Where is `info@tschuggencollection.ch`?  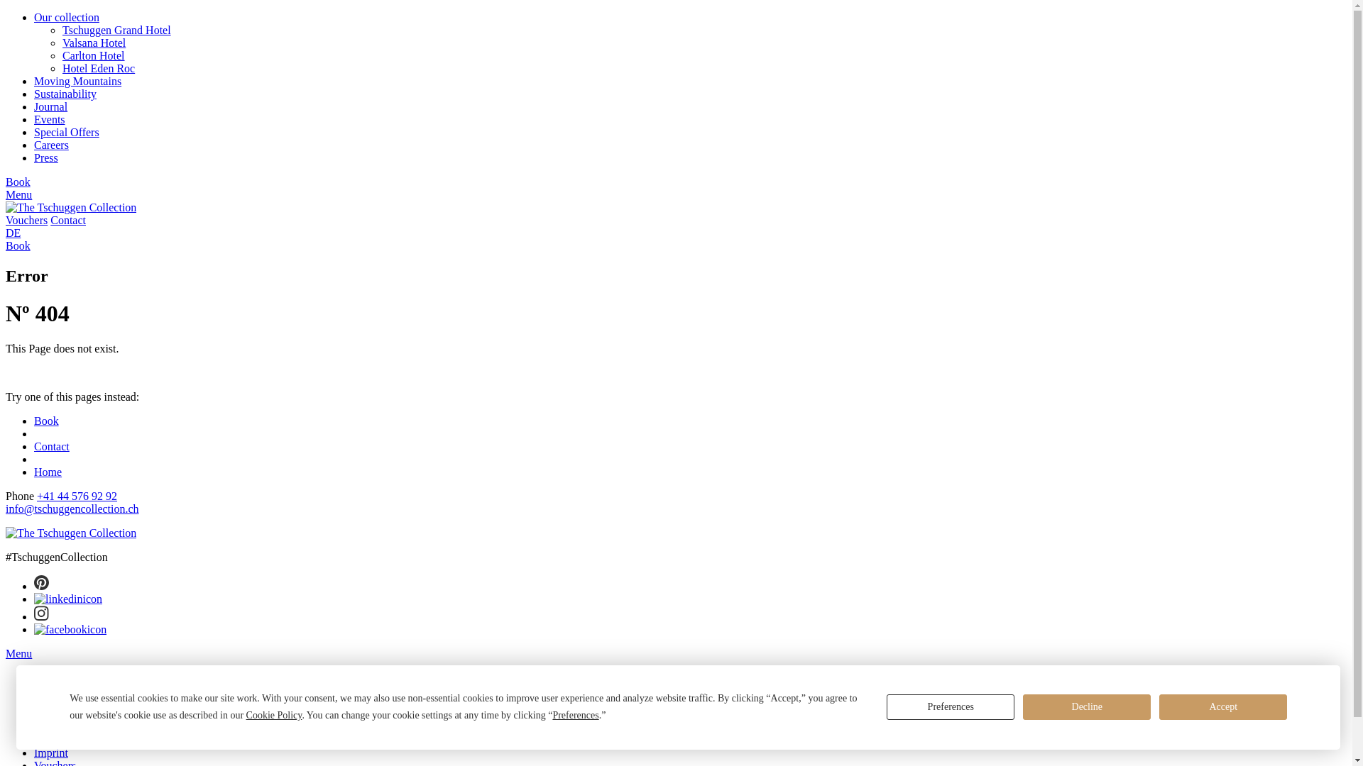
info@tschuggencollection.ch is located at coordinates (72, 509).